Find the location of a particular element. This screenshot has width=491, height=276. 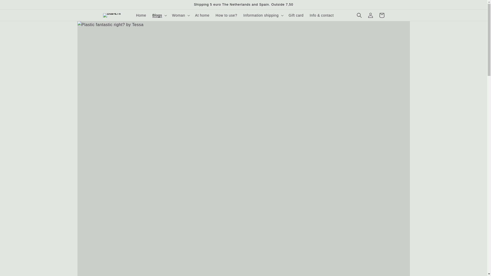

Home is located at coordinates (141, 15).